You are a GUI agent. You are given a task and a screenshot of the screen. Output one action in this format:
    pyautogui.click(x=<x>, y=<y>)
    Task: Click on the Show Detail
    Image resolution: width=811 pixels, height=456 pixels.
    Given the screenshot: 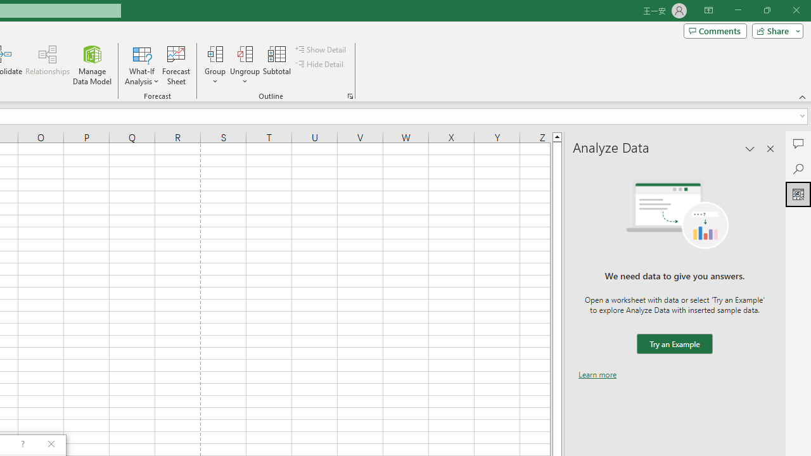 What is the action you would take?
    pyautogui.click(x=321, y=49)
    